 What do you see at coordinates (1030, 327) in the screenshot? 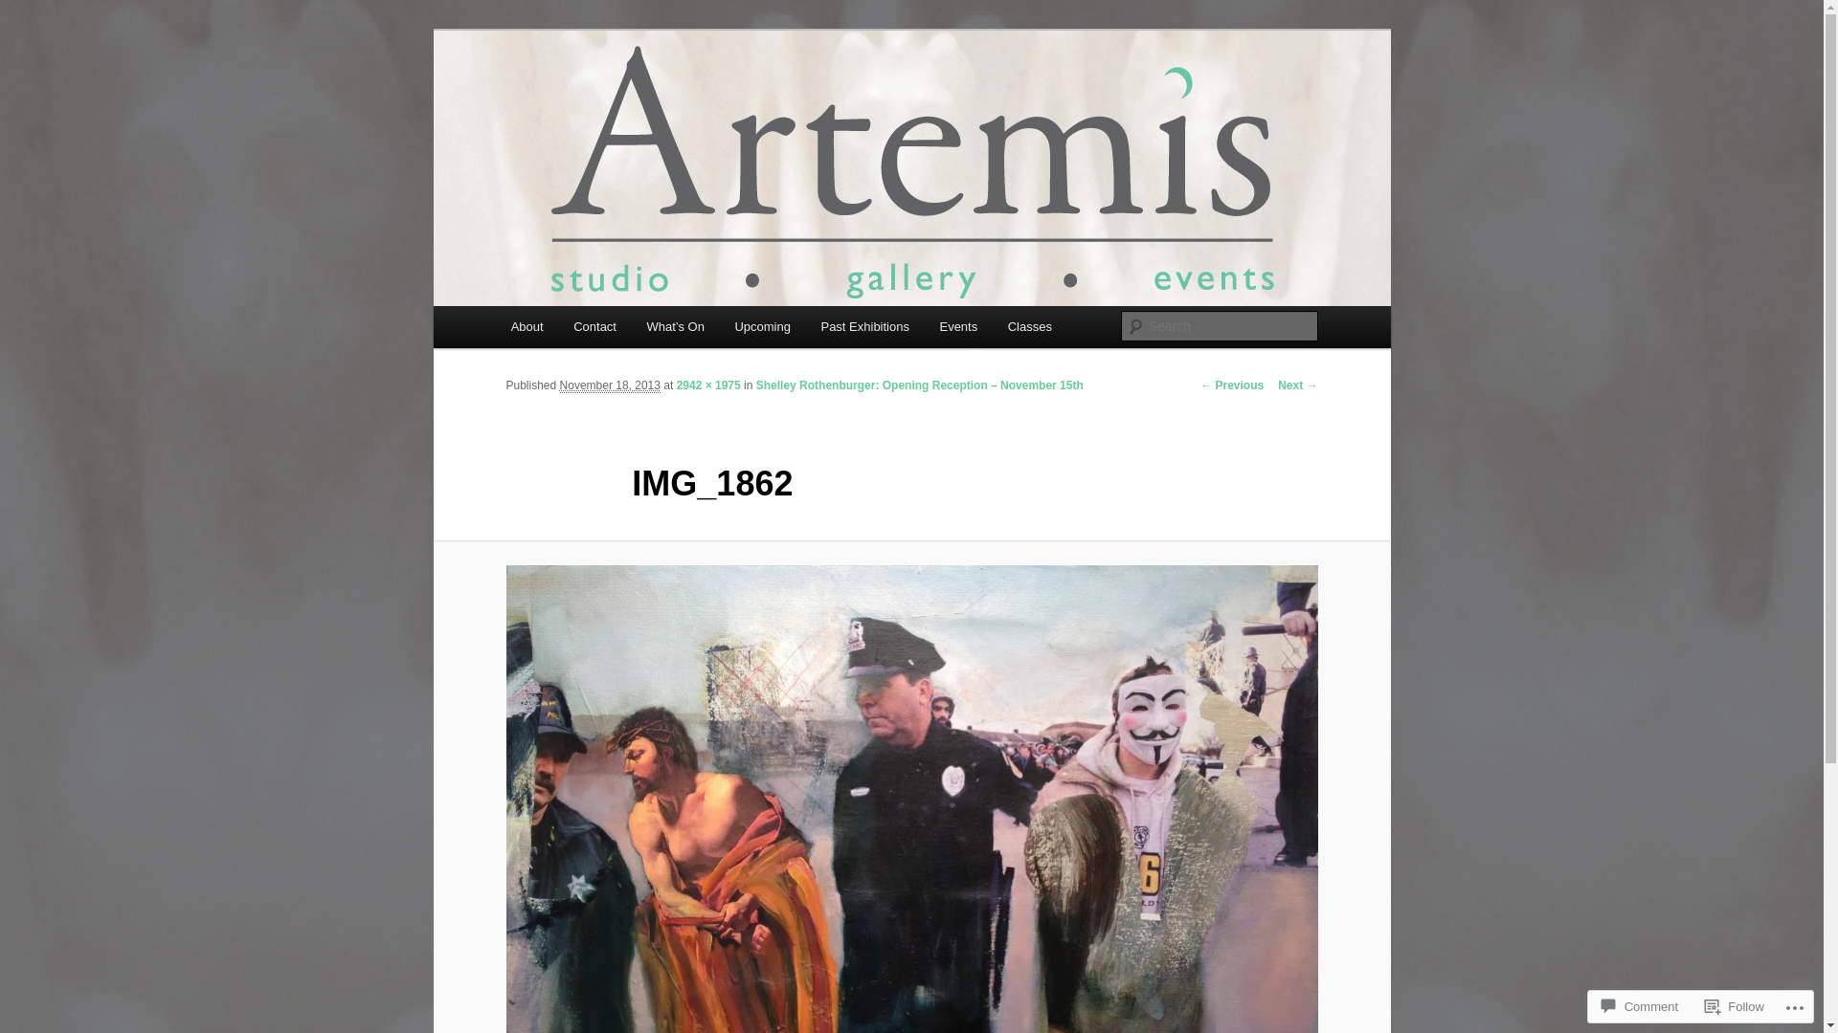
I see `Classes` at bounding box center [1030, 327].